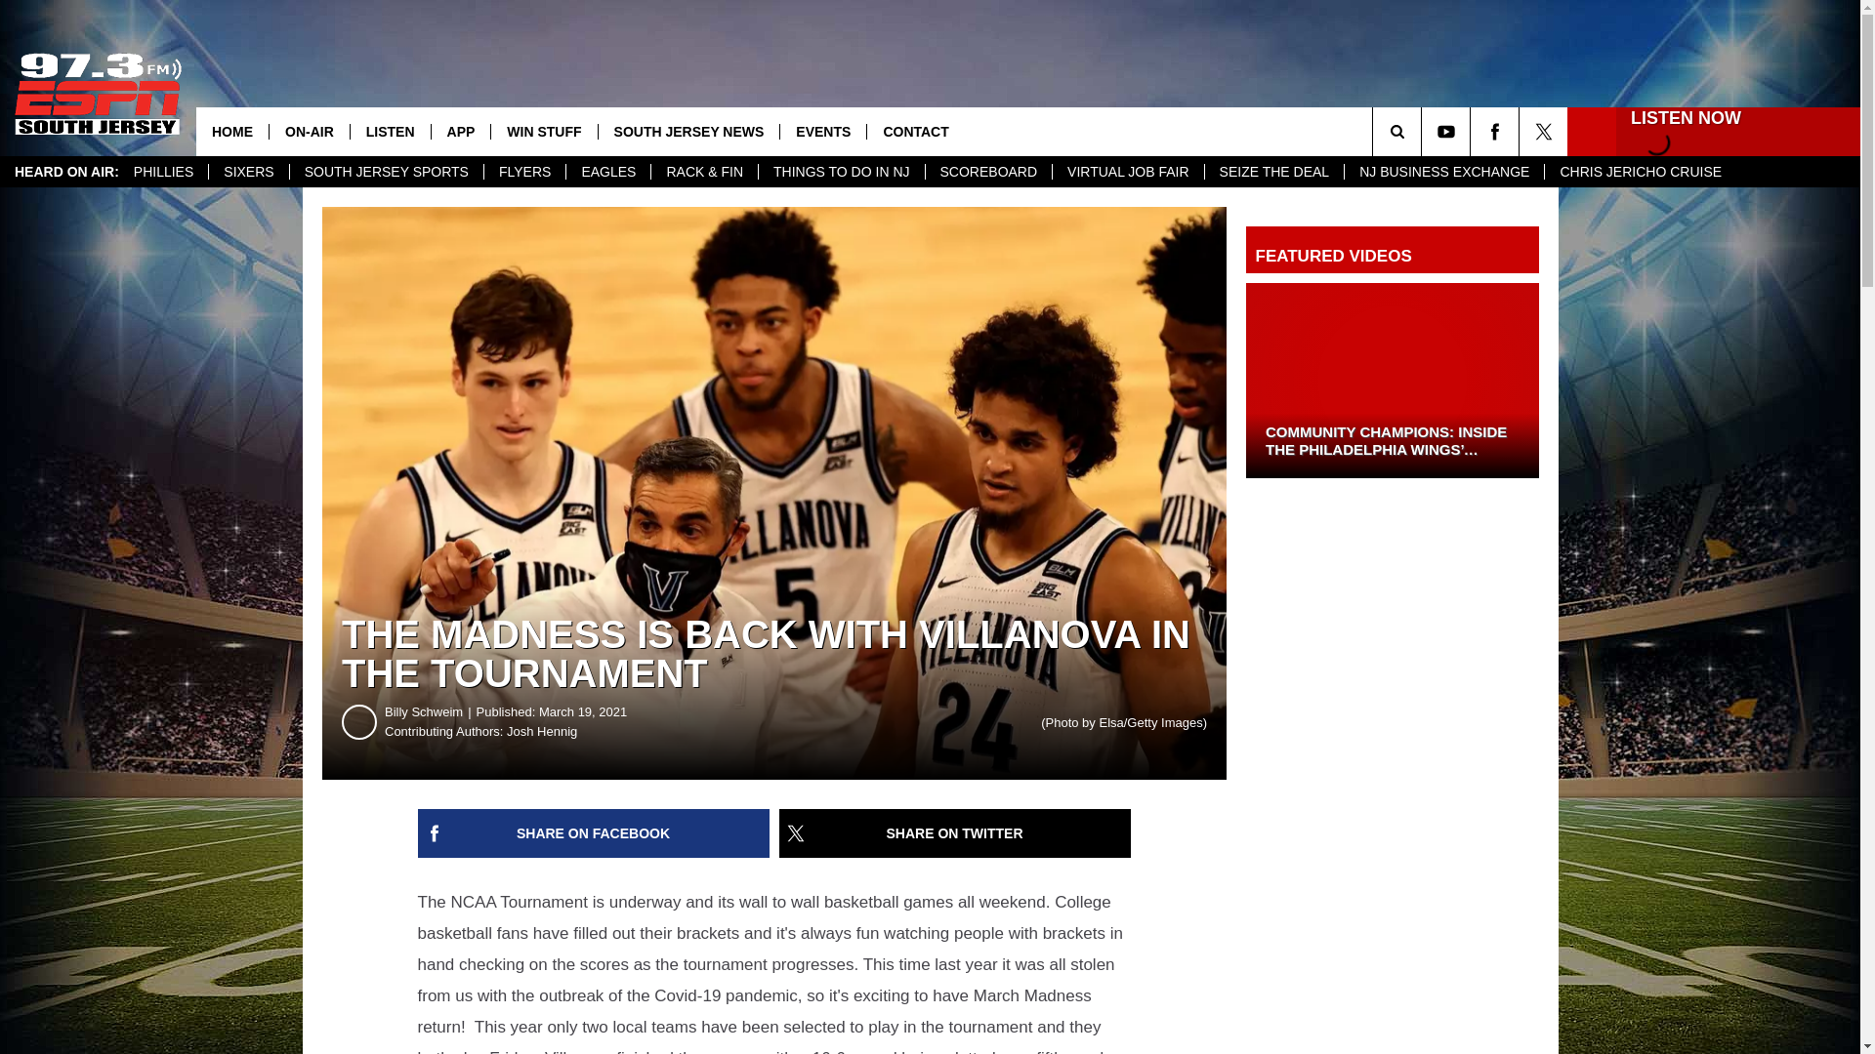  I want to click on APP, so click(461, 131).